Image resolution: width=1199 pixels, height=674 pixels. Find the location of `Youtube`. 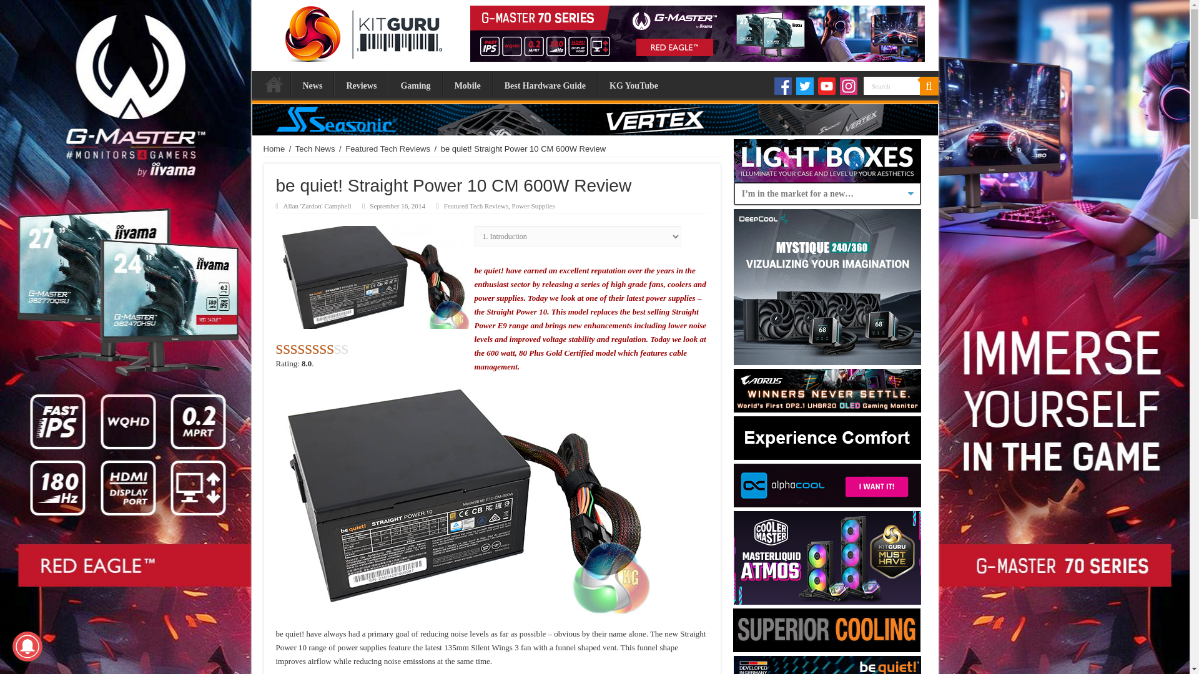

Youtube is located at coordinates (827, 86).